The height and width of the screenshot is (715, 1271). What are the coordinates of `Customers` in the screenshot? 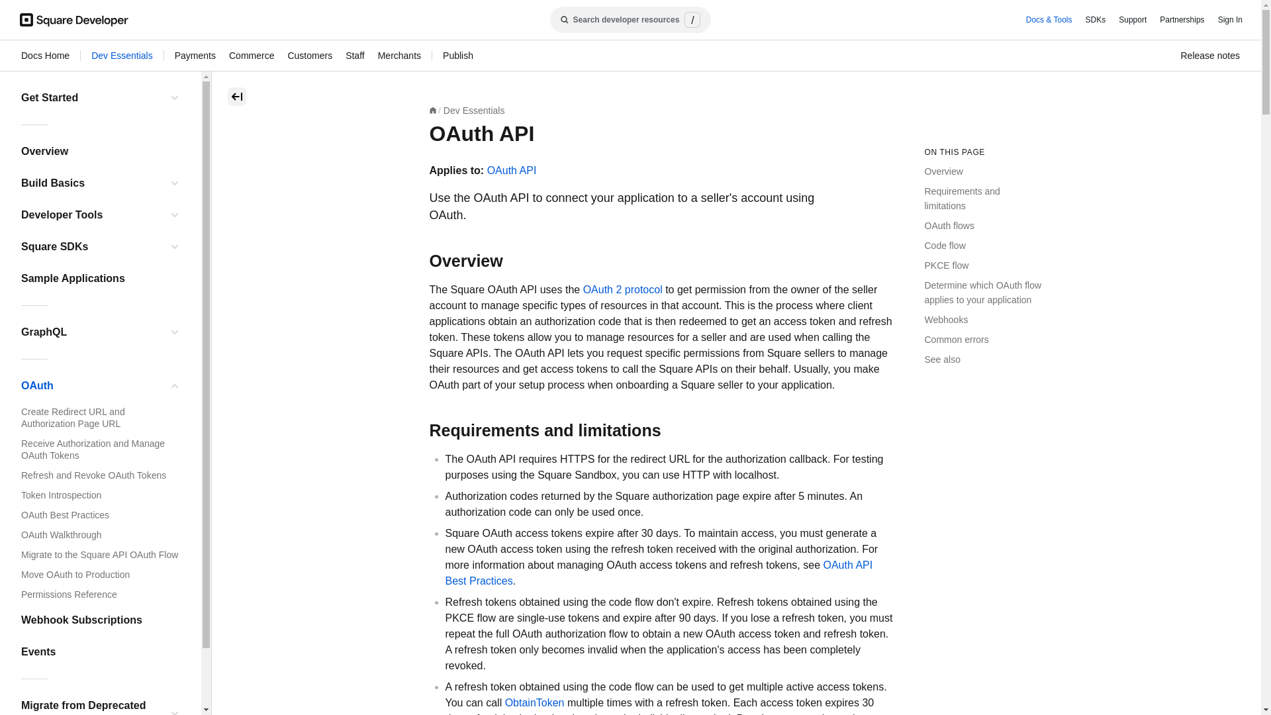 It's located at (309, 56).